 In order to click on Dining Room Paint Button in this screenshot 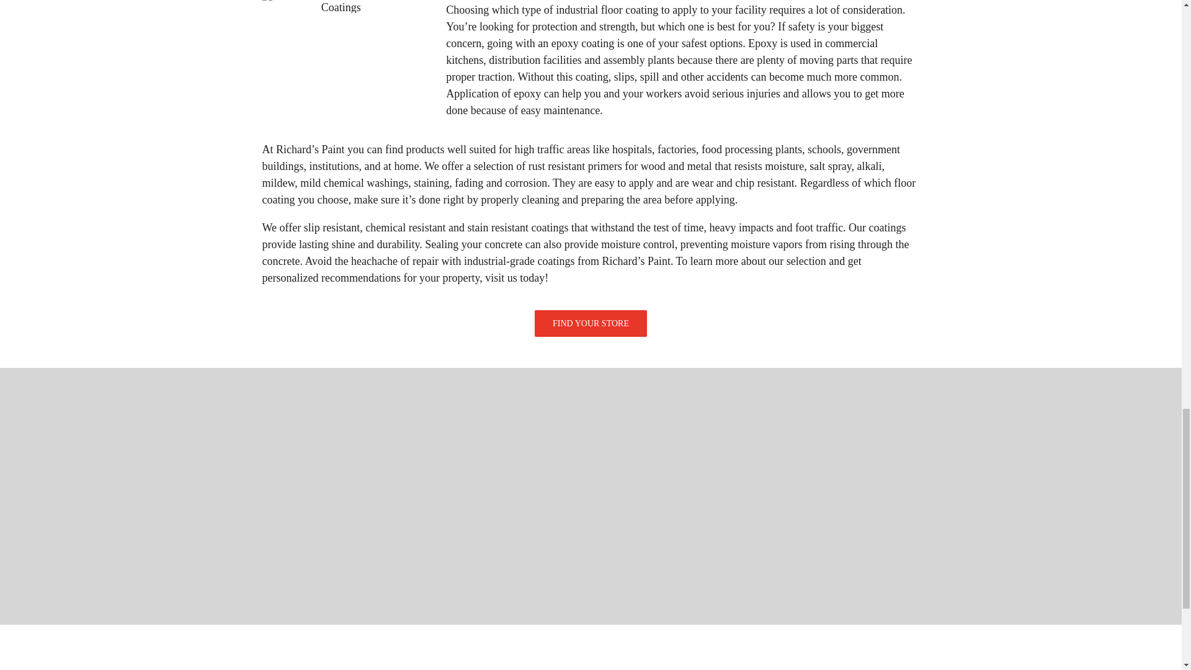, I will do `click(813, 654)`.